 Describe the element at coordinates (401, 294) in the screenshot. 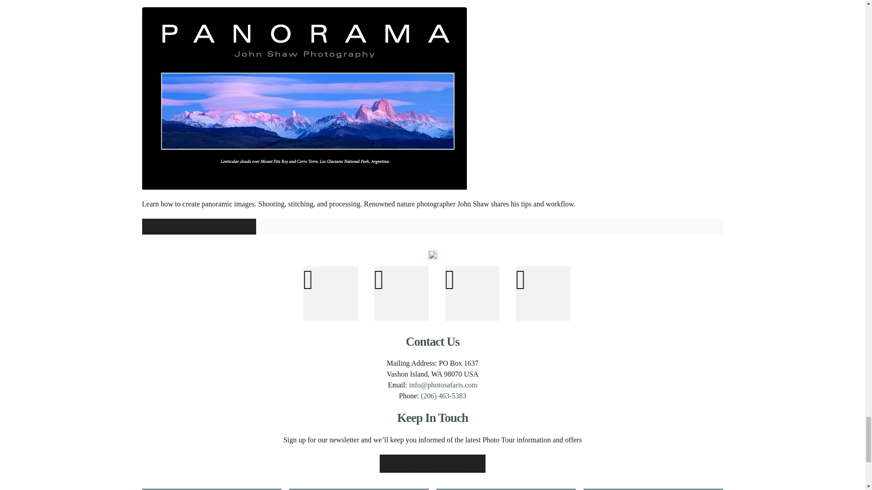

I see `Instagram` at that location.